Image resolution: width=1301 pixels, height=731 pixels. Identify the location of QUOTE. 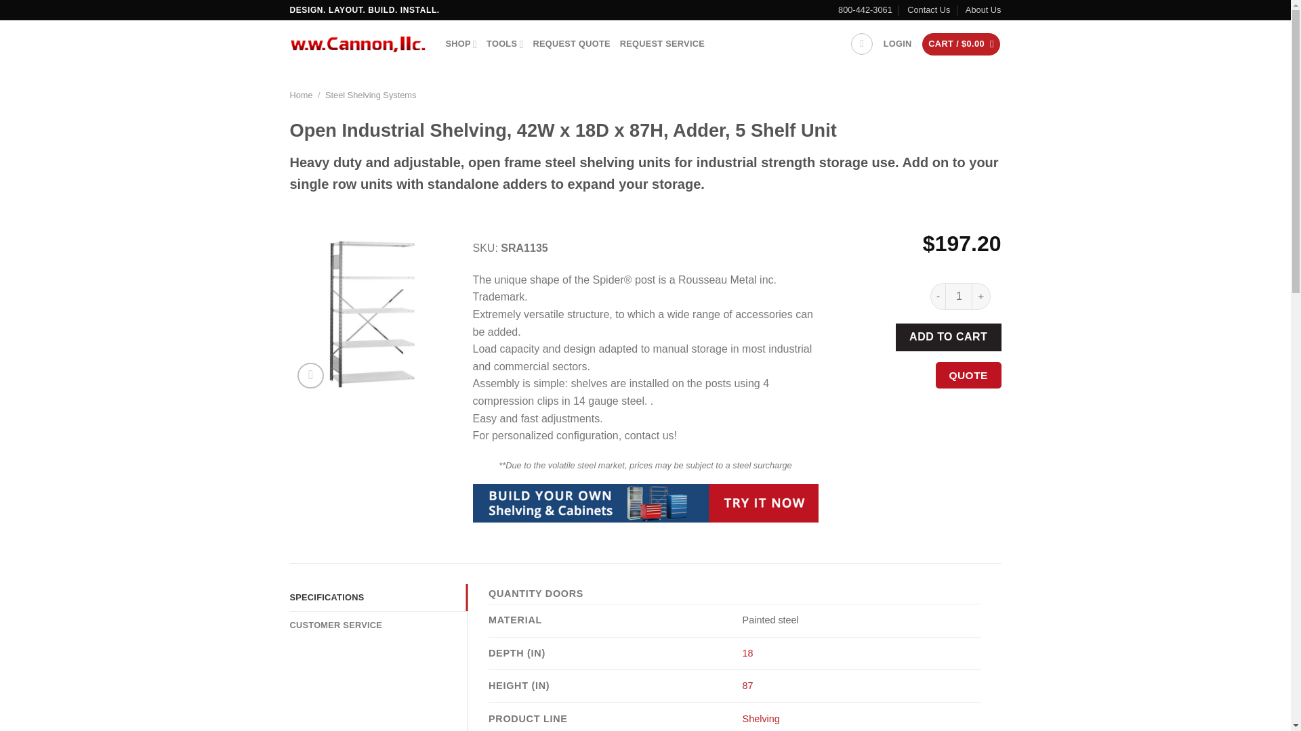
(968, 375).